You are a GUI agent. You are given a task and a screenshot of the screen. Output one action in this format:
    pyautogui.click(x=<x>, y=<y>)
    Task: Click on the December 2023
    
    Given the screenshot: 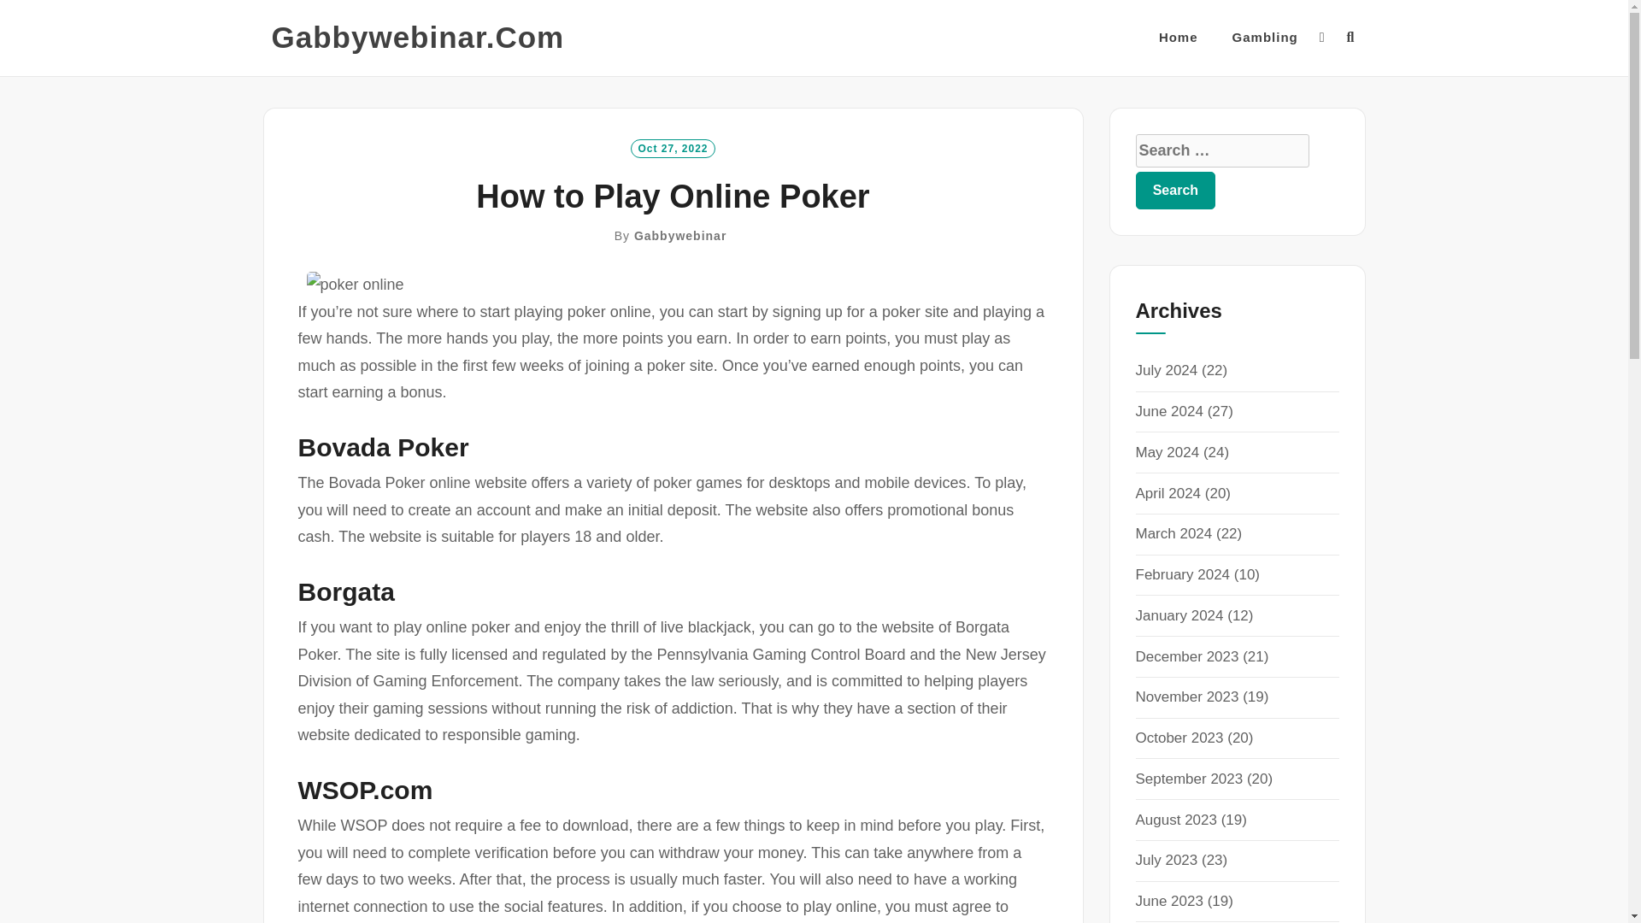 What is the action you would take?
    pyautogui.click(x=1186, y=656)
    